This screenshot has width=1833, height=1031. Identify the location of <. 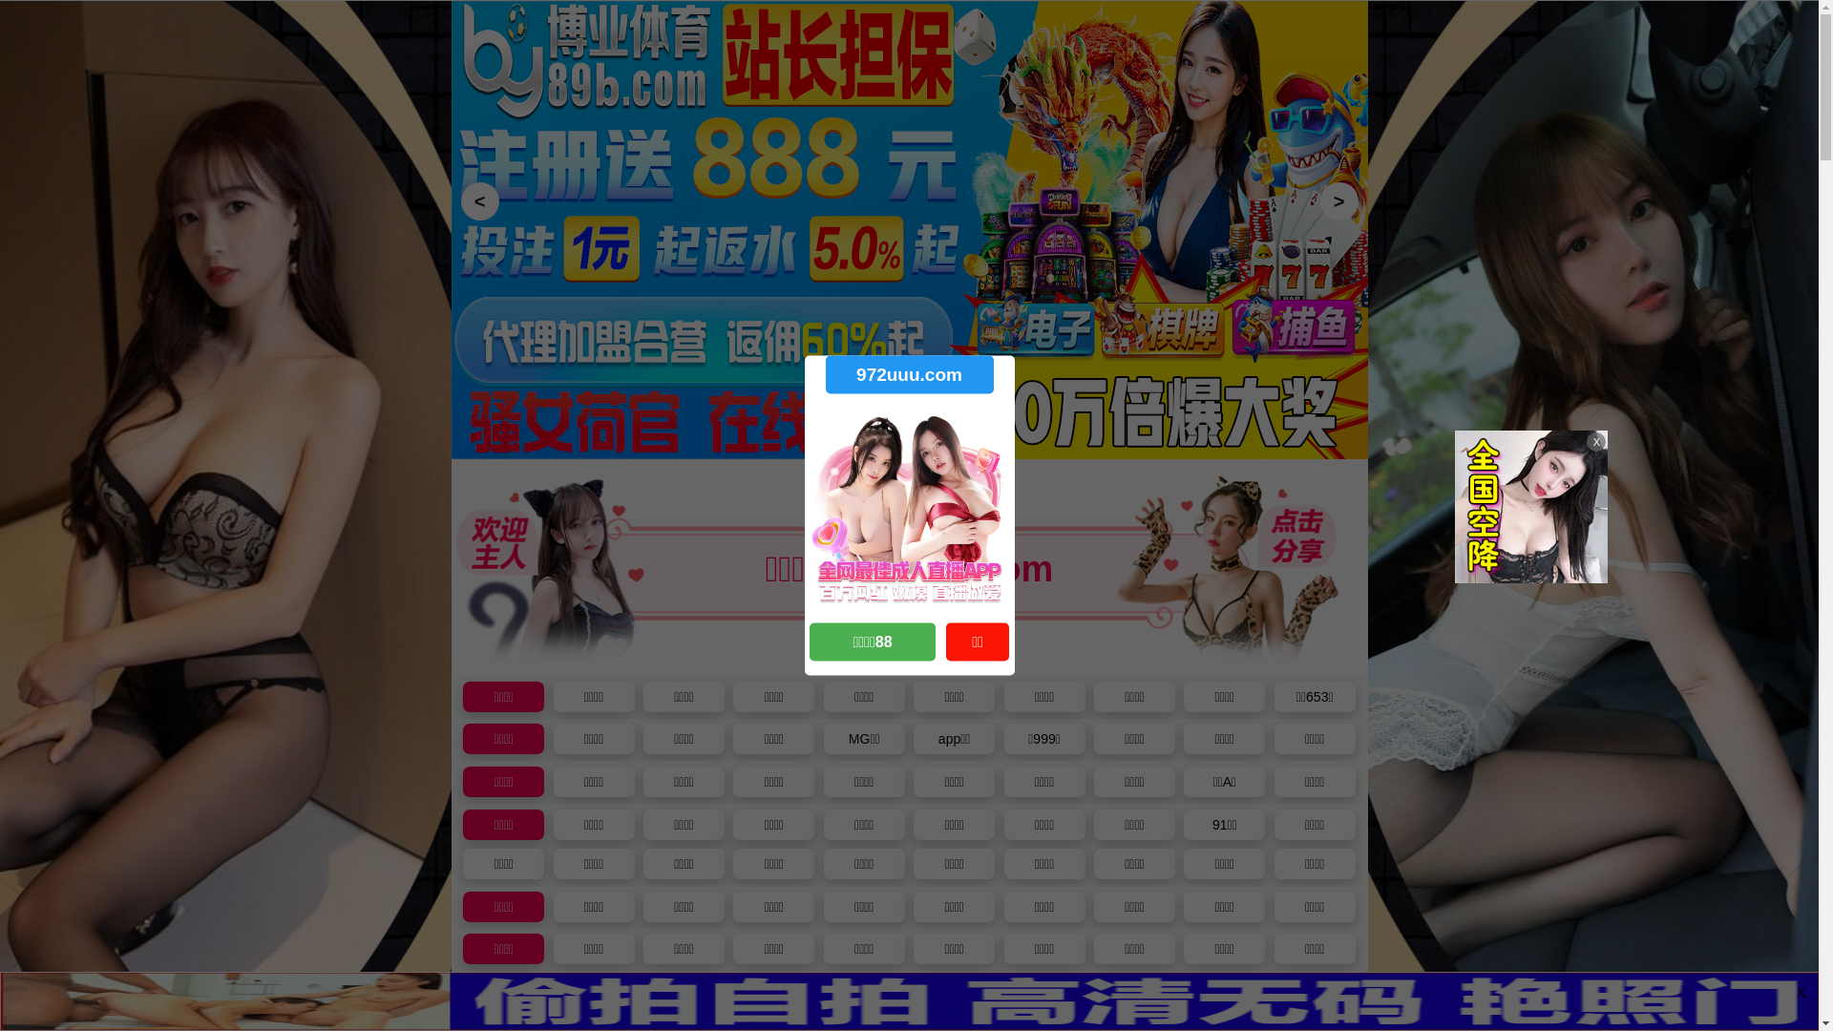
(479, 201).